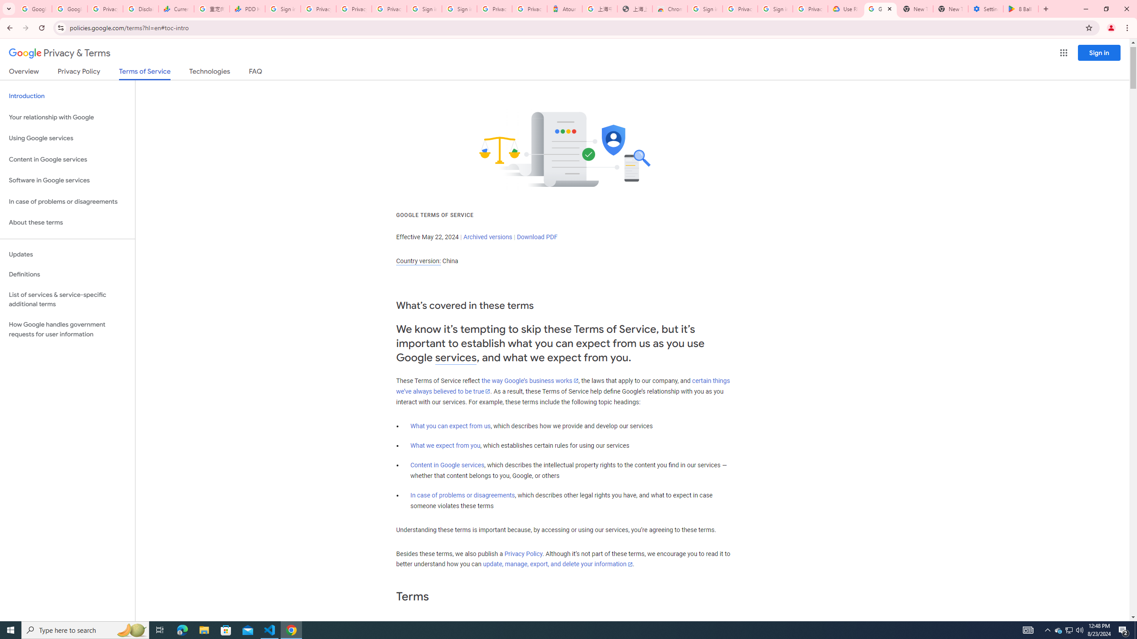 The image size is (1137, 639). I want to click on Settings - System, so click(986, 9).